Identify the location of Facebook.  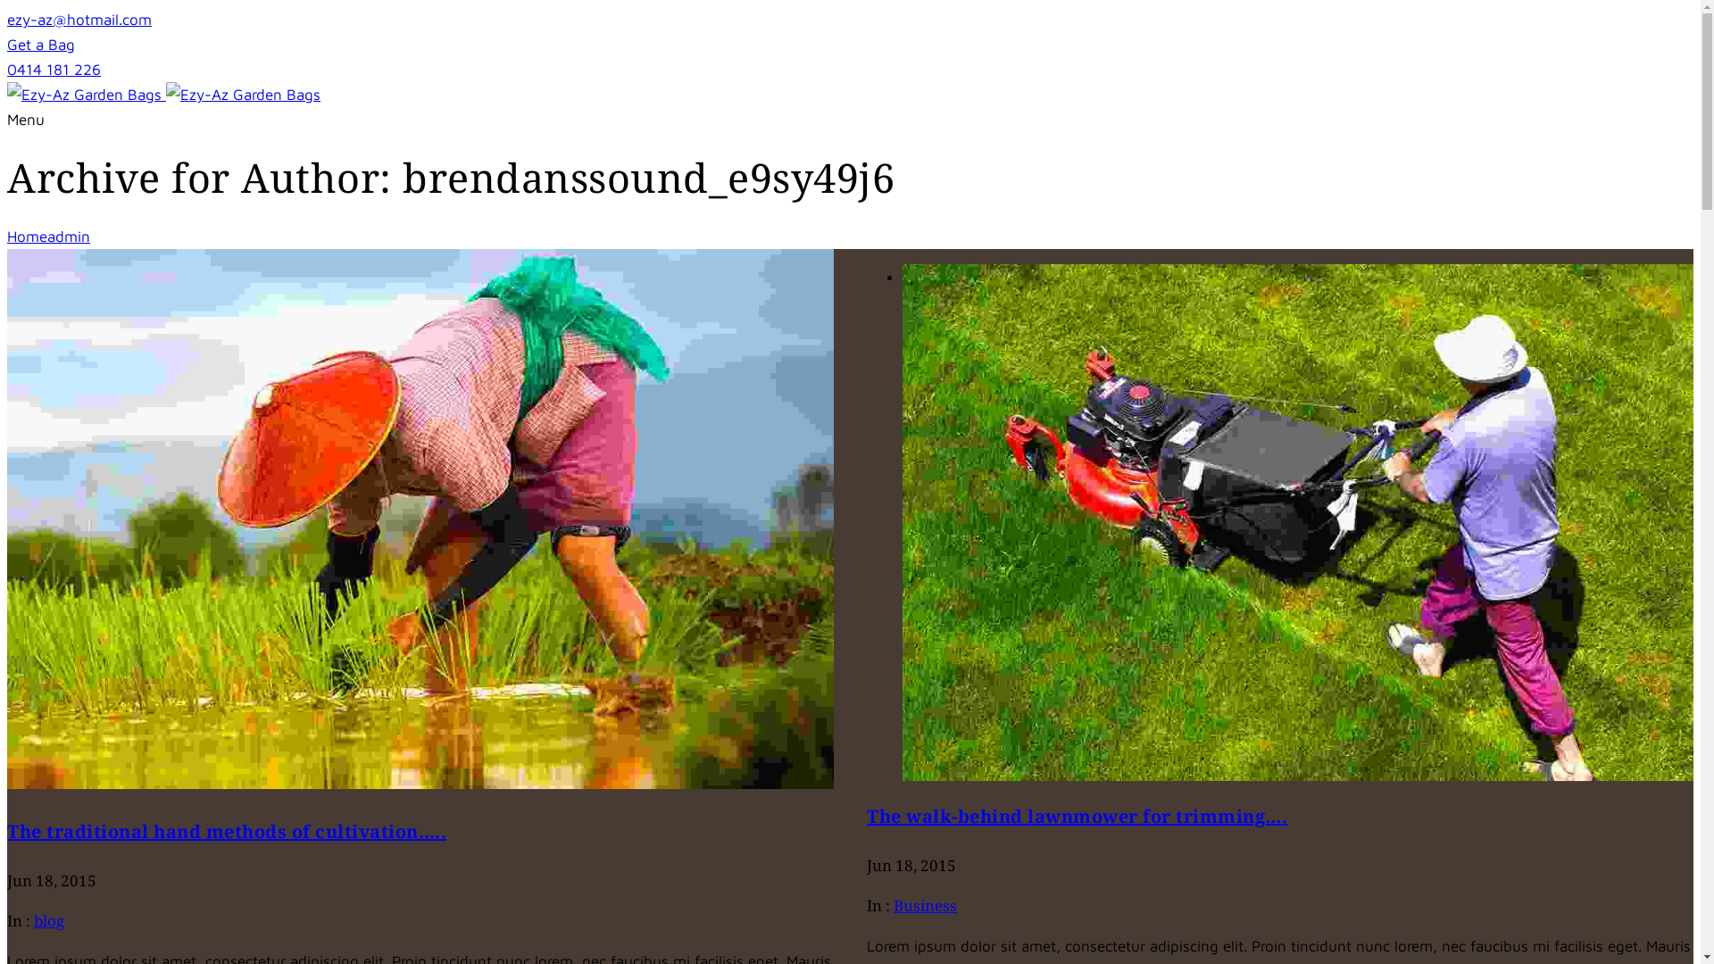
(1673, 48).